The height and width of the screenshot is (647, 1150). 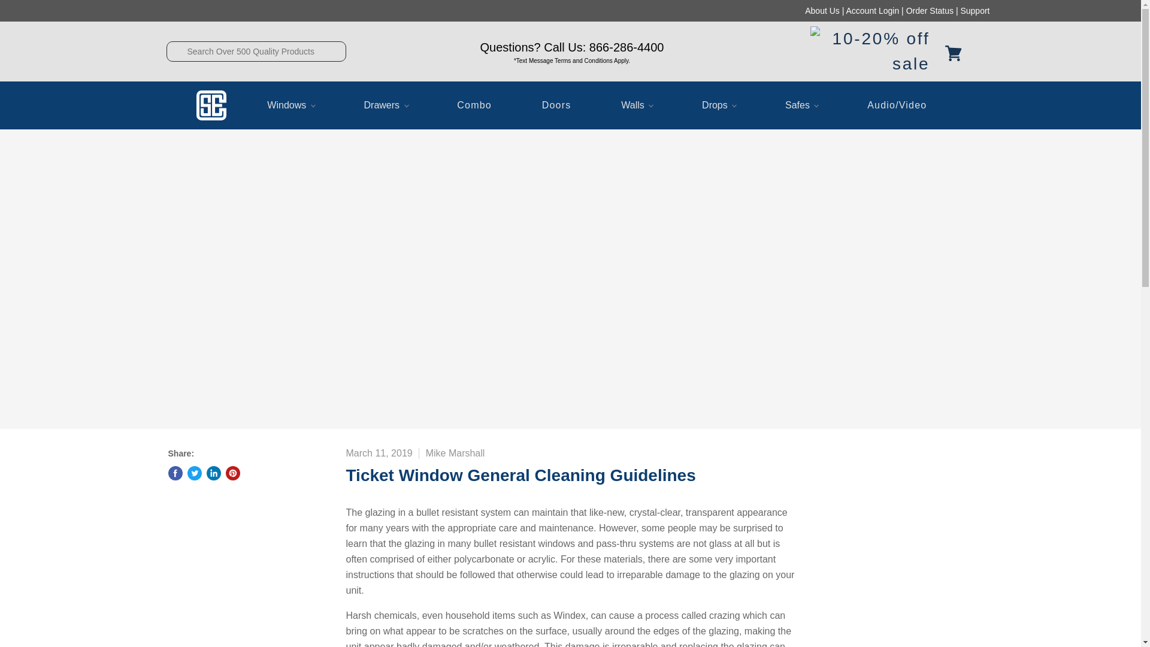 I want to click on Support, so click(x=975, y=10).